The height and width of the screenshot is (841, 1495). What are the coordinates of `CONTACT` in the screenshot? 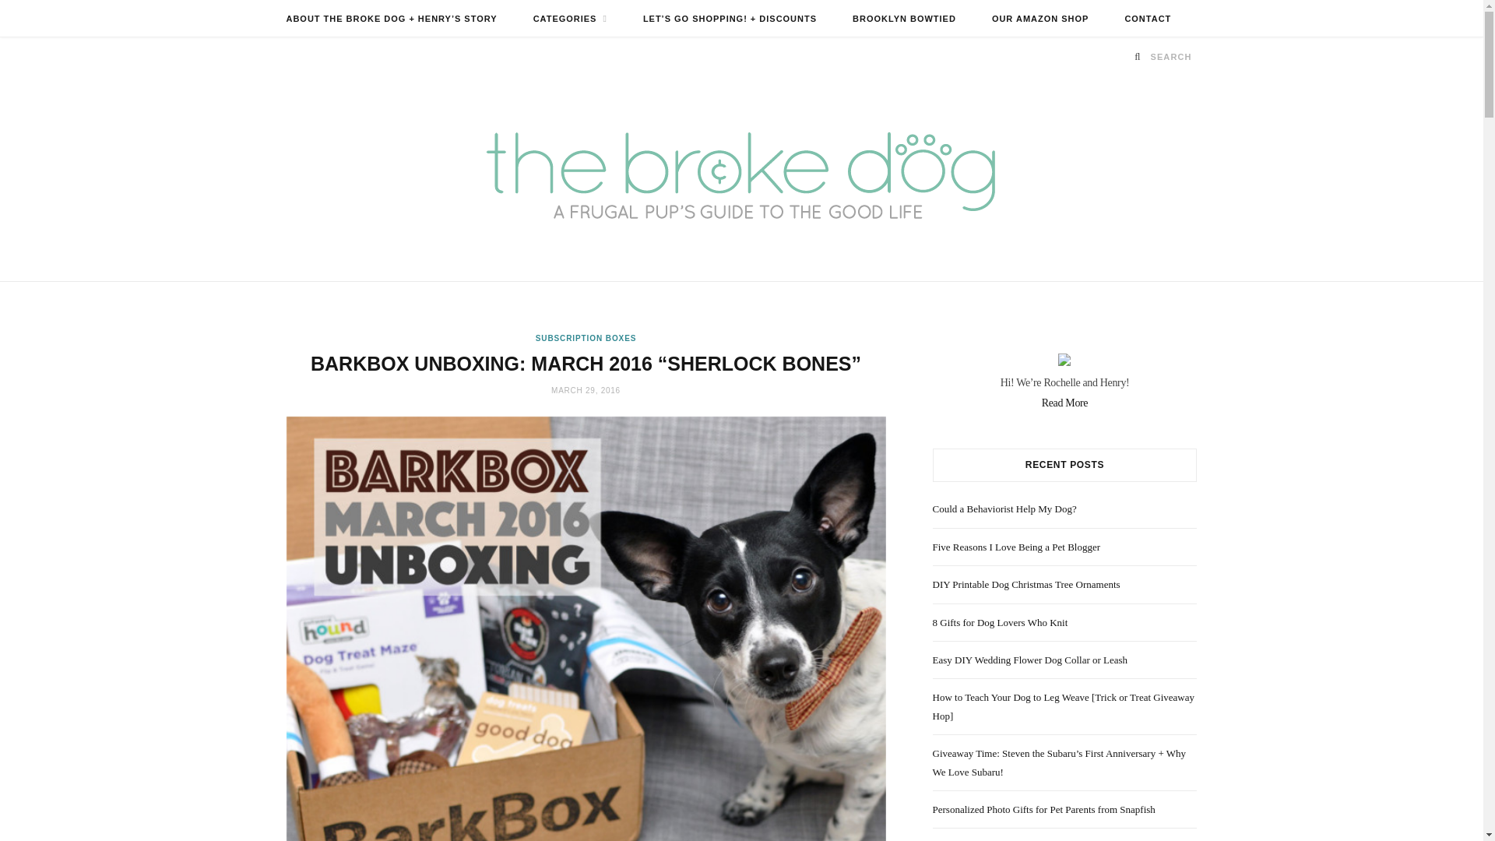 It's located at (1147, 19).